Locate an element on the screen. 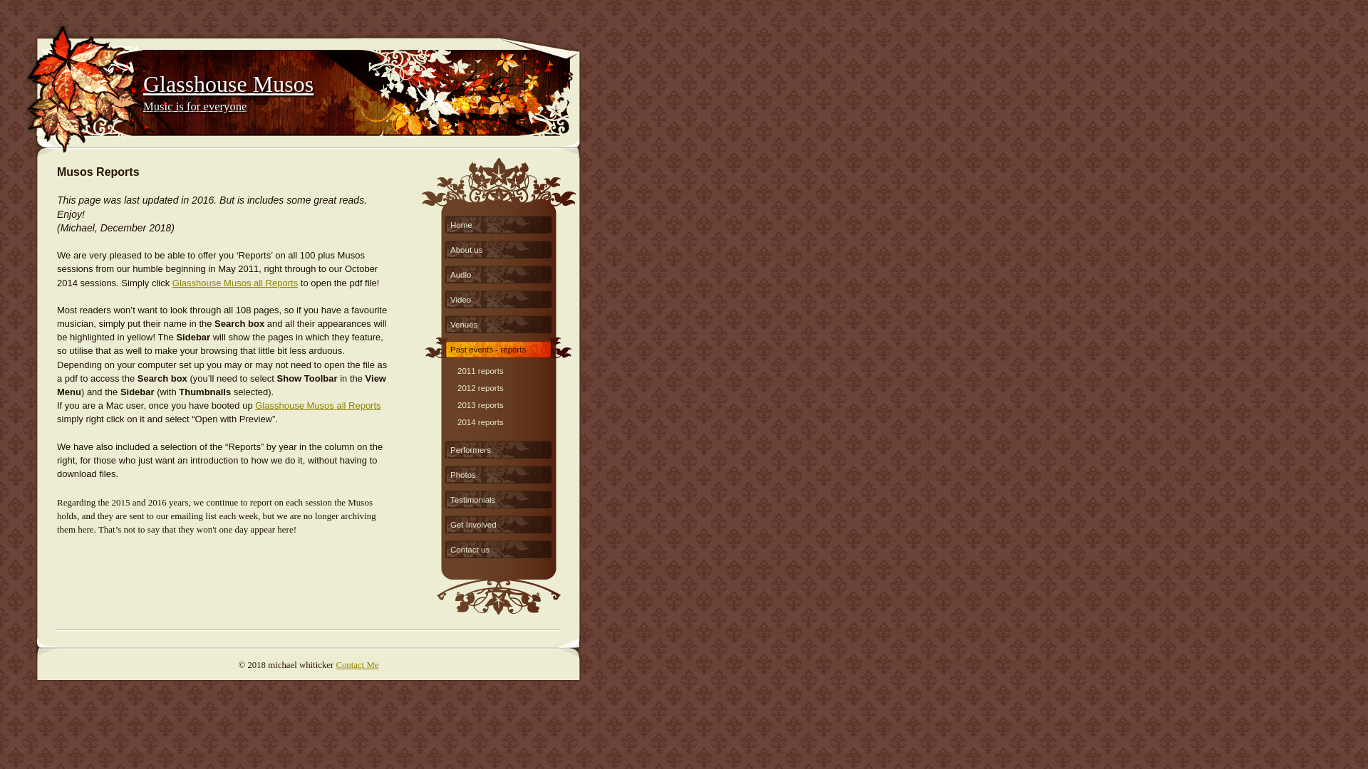  2011 reports is located at coordinates (506, 365).